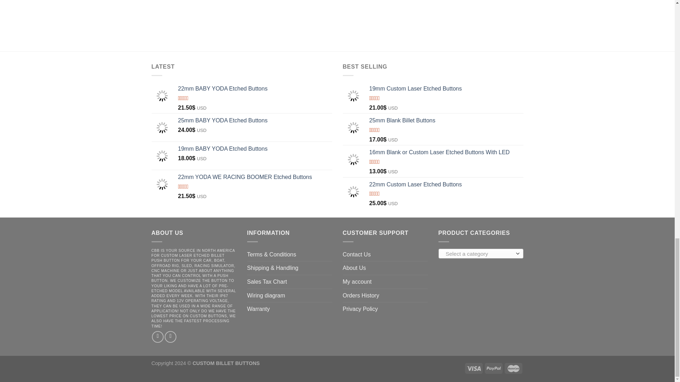 This screenshot has height=382, width=680. Describe the element at coordinates (170, 337) in the screenshot. I see `Follow on Instagram` at that location.